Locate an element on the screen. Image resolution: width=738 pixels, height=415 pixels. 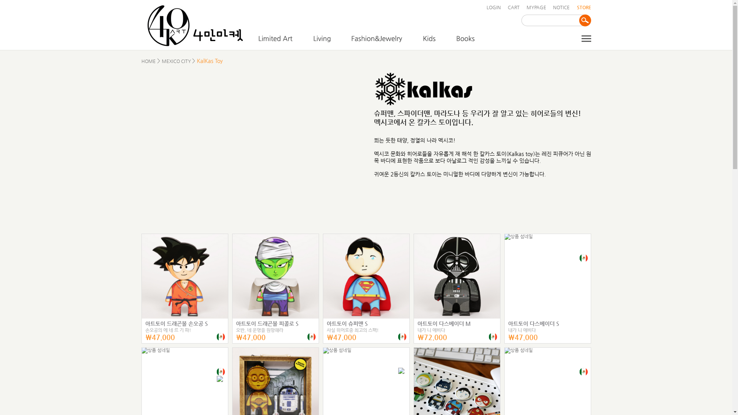
HOME is located at coordinates (148, 61).